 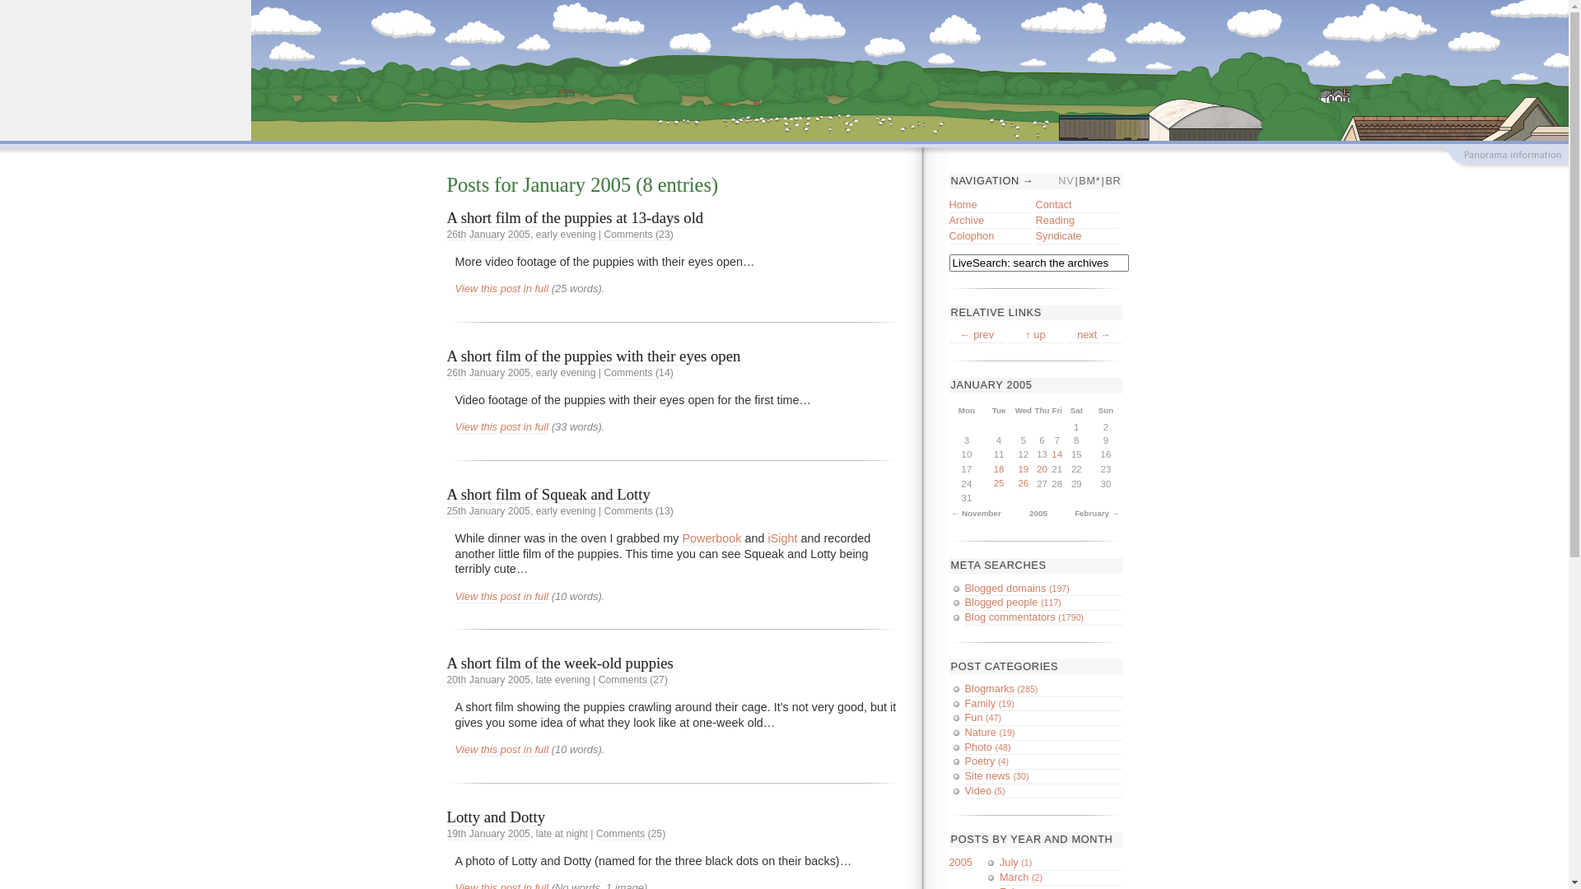 I want to click on 2005, so click(x=519, y=835).